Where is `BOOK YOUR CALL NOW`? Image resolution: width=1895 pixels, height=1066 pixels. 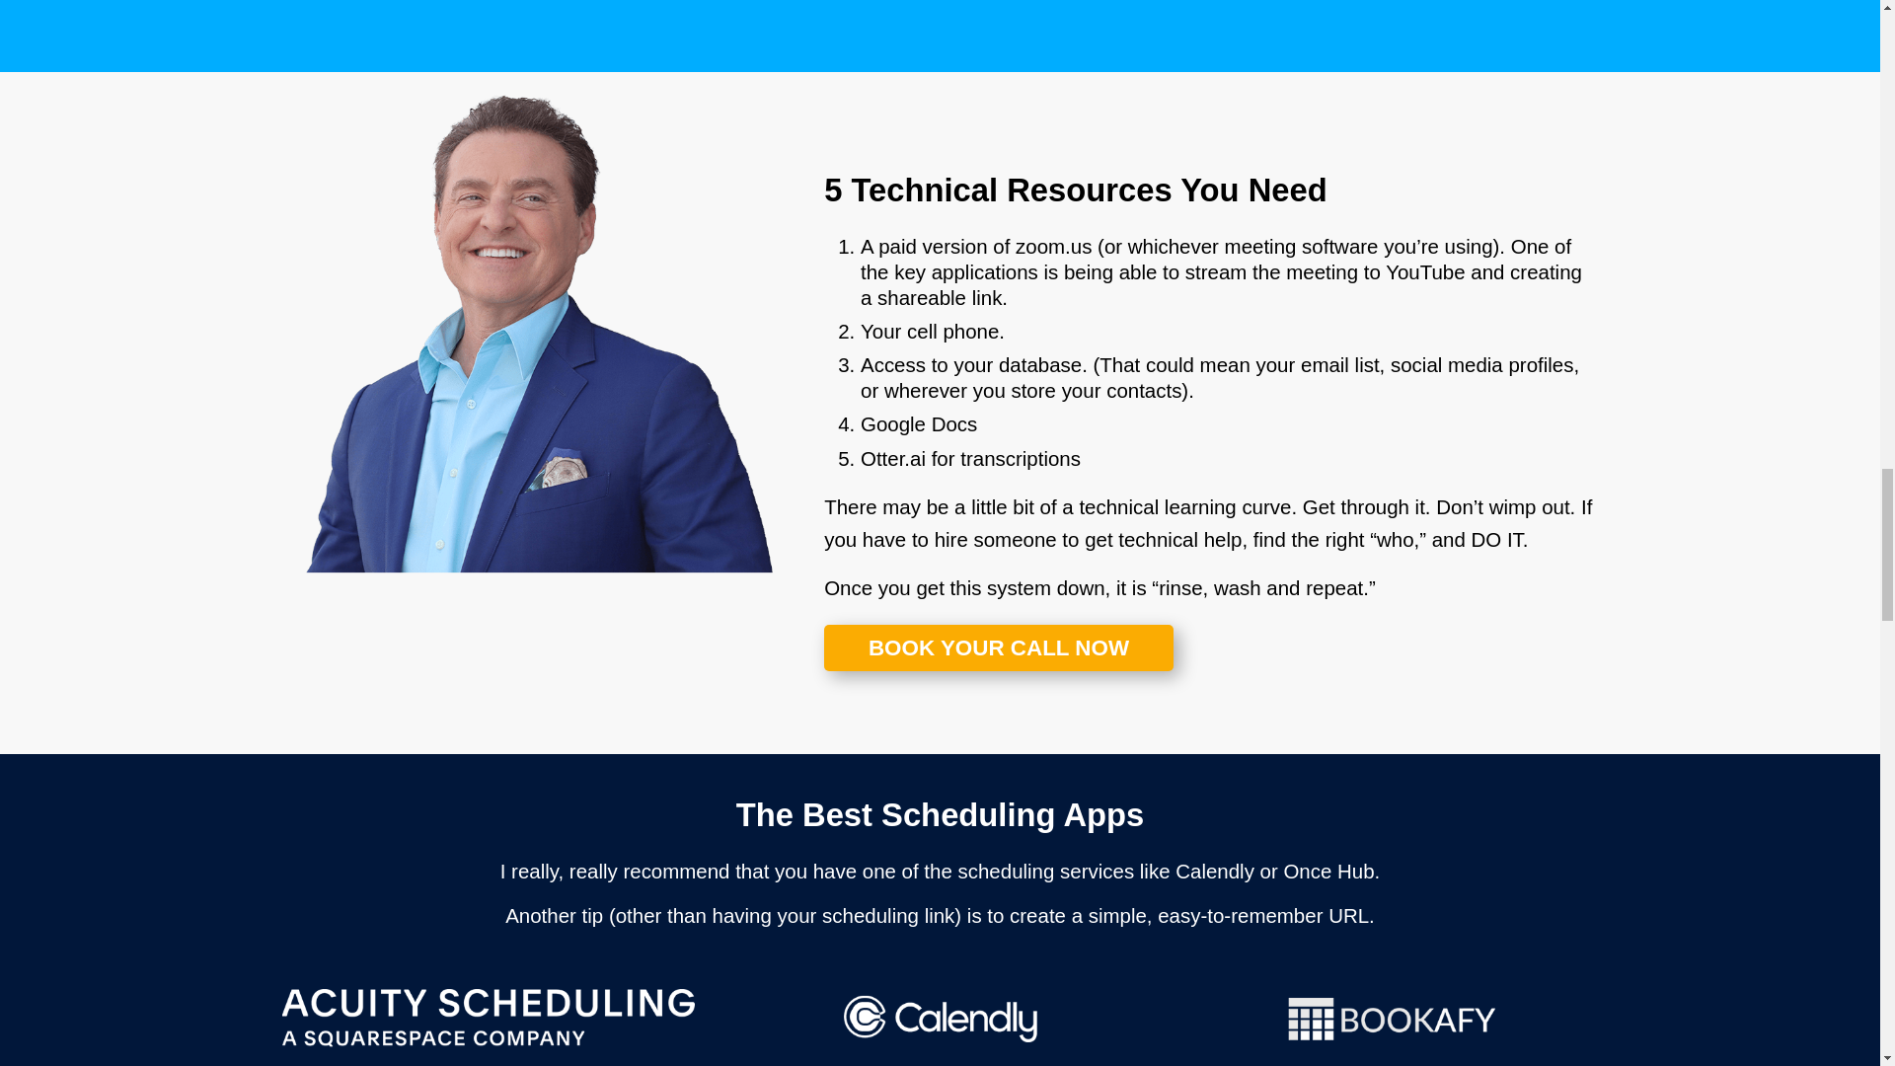
BOOK YOUR CALL NOW is located at coordinates (999, 647).